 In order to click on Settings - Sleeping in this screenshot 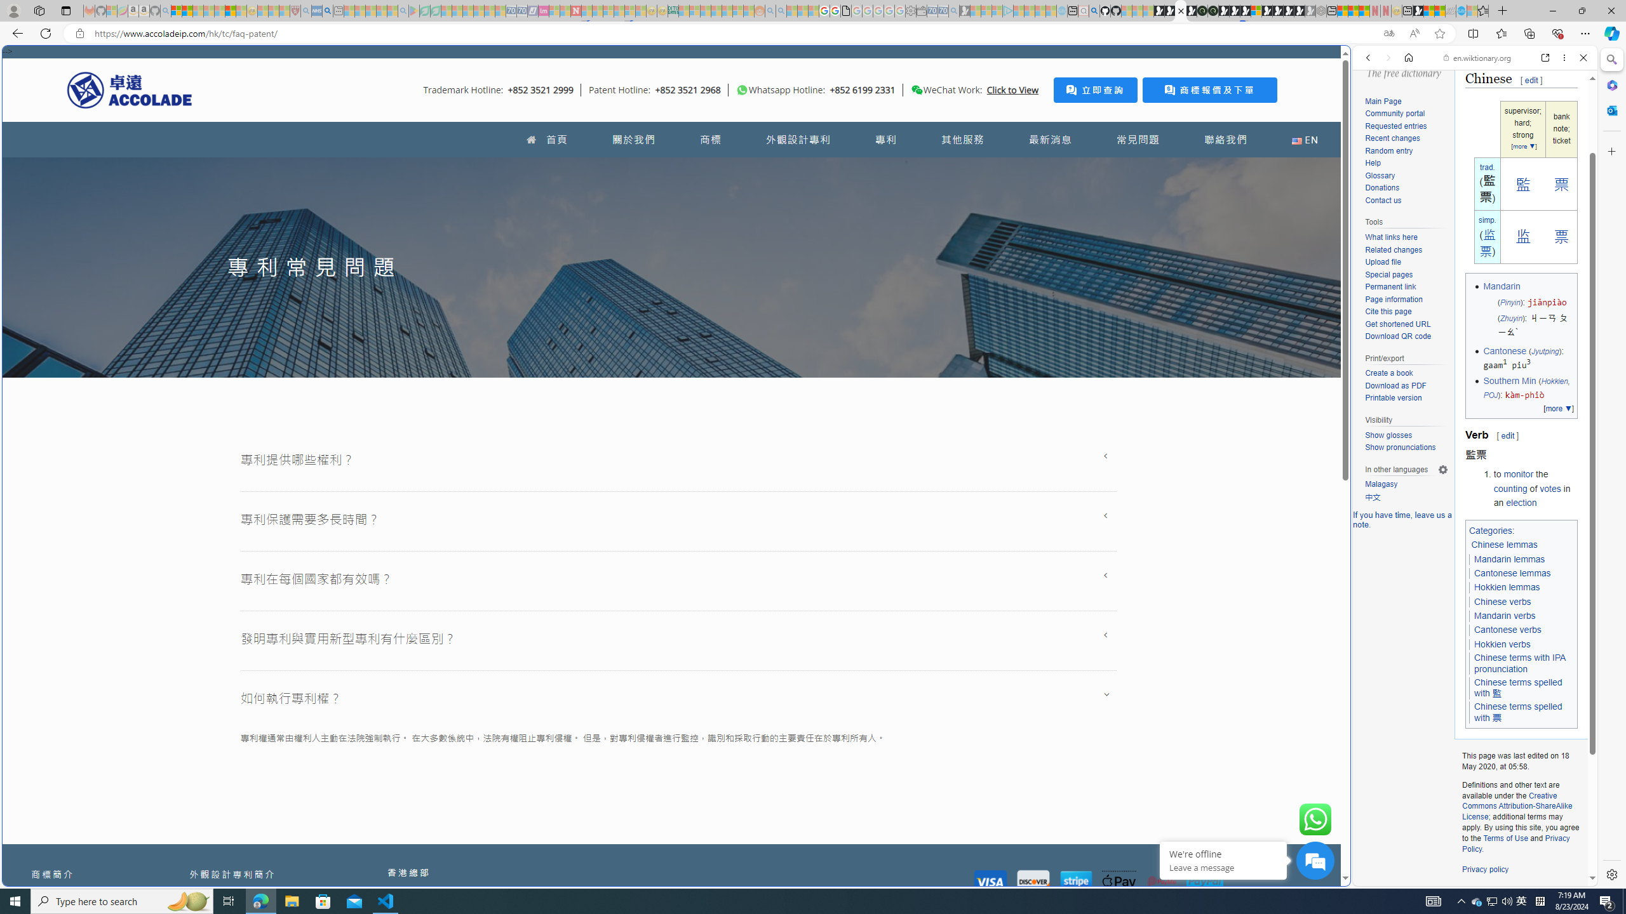, I will do `click(911, 11)`.